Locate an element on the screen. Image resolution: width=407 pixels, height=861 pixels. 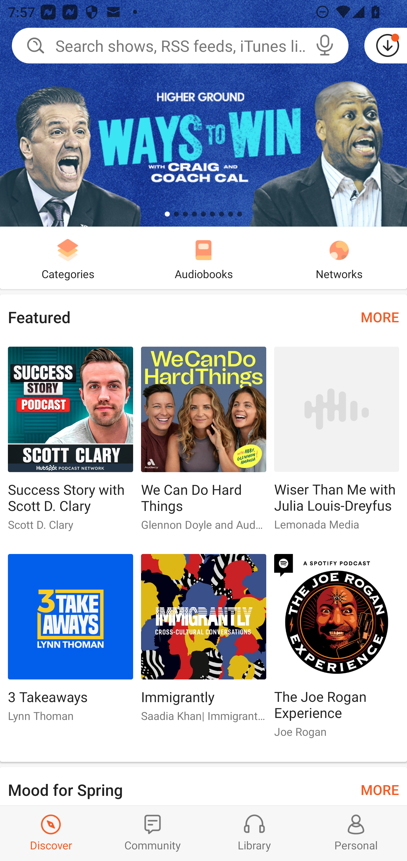
Networks is located at coordinates (339, 258).